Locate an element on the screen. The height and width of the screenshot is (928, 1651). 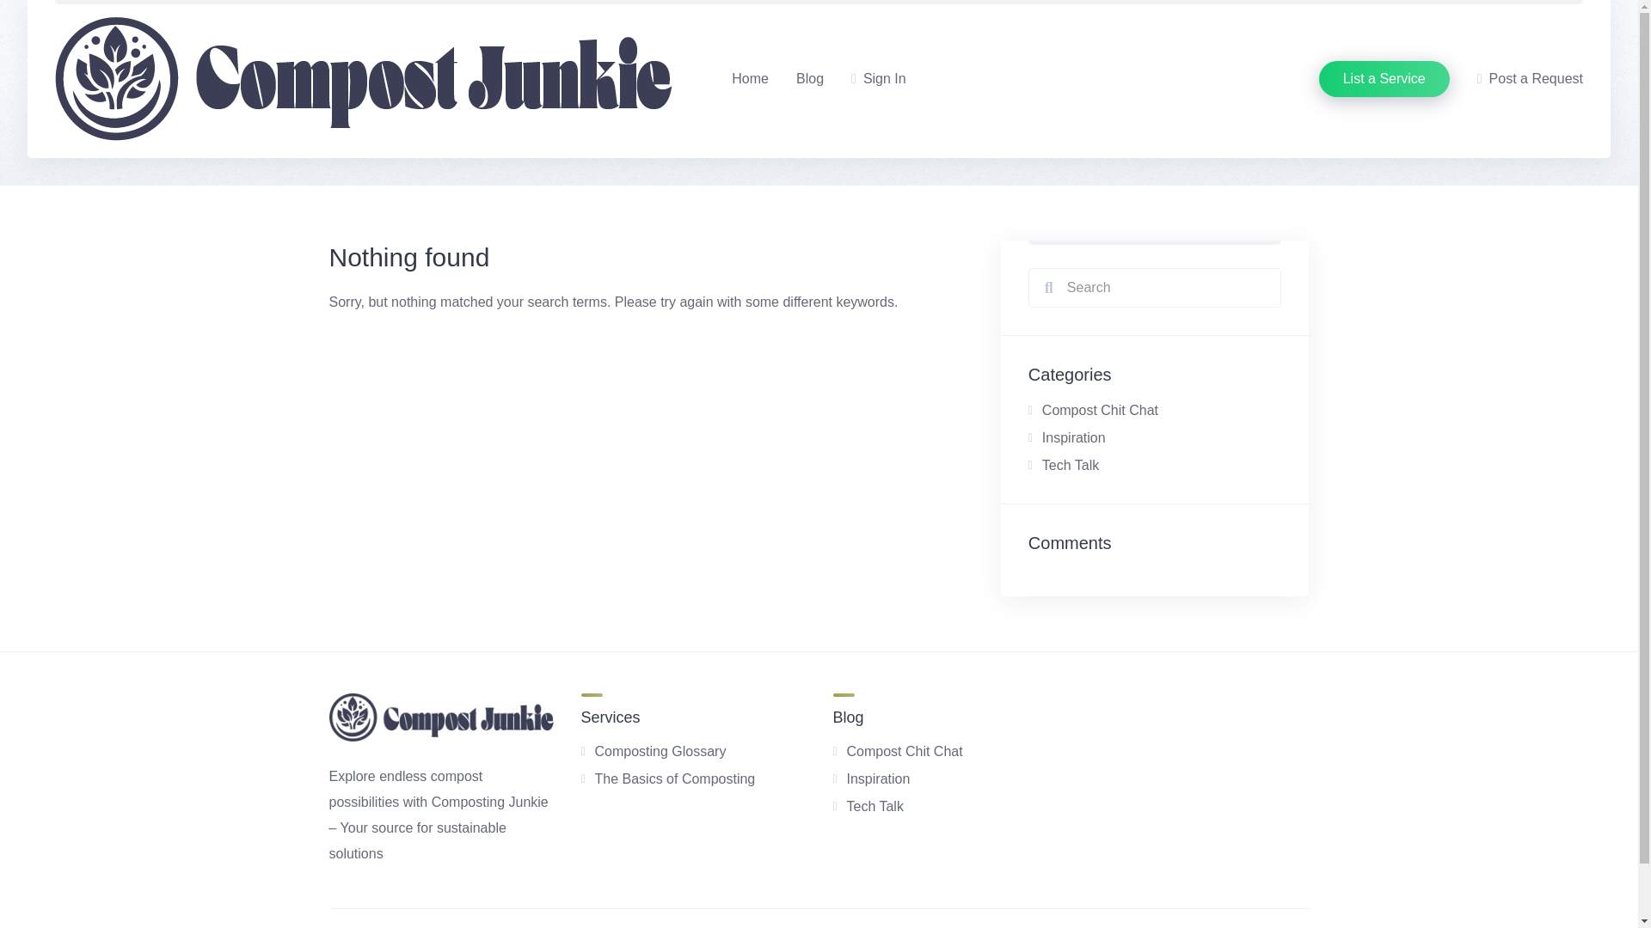
Composting Glossary is located at coordinates (660, 751).